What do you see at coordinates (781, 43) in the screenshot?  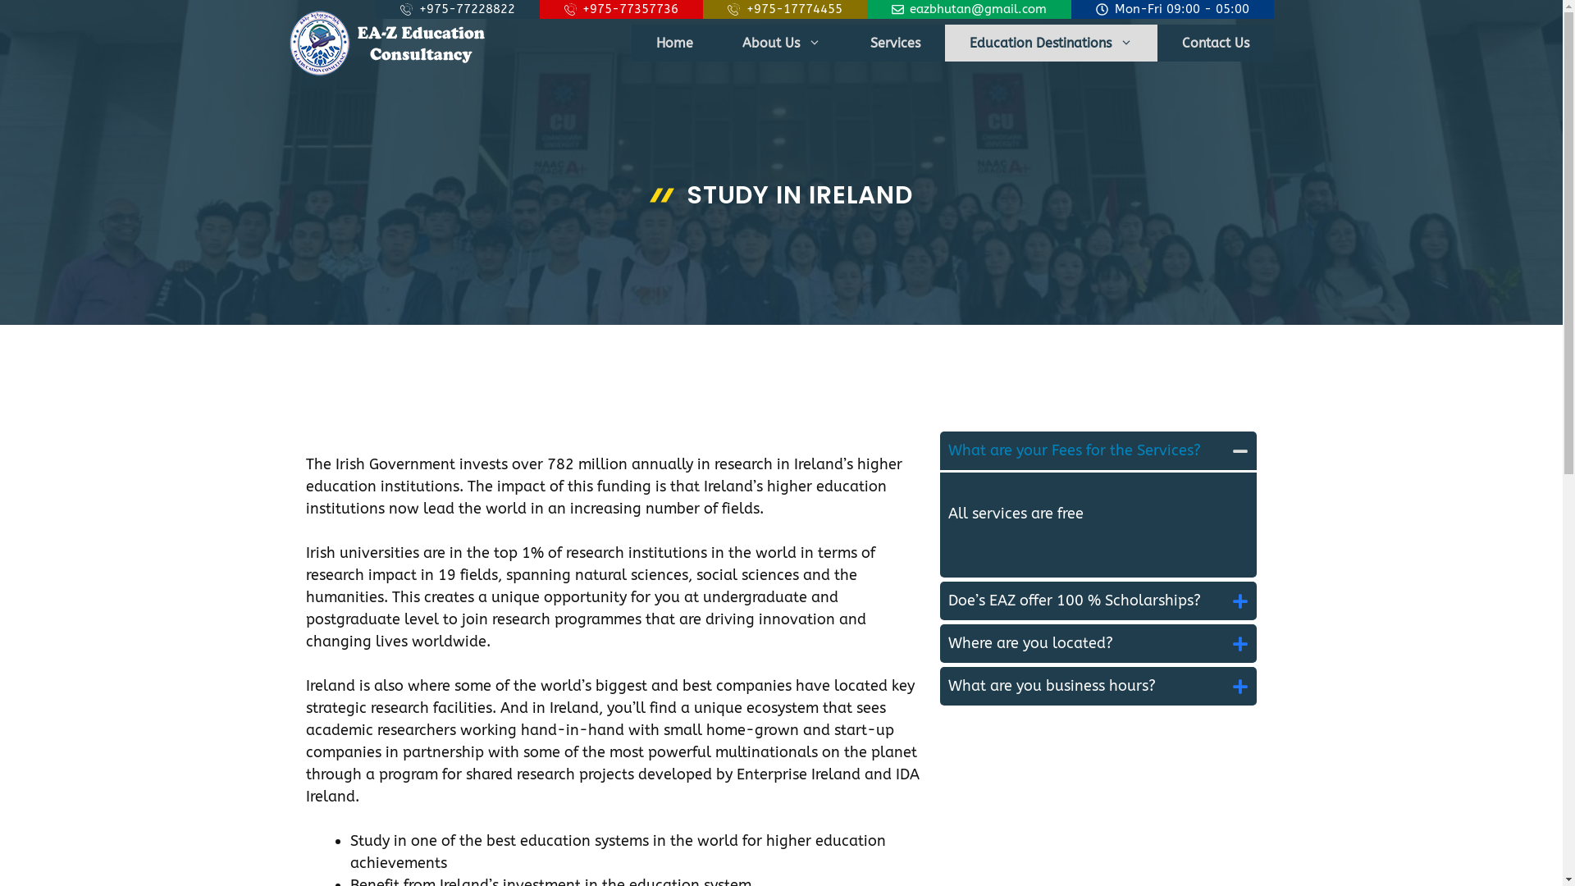 I see `About Us` at bounding box center [781, 43].